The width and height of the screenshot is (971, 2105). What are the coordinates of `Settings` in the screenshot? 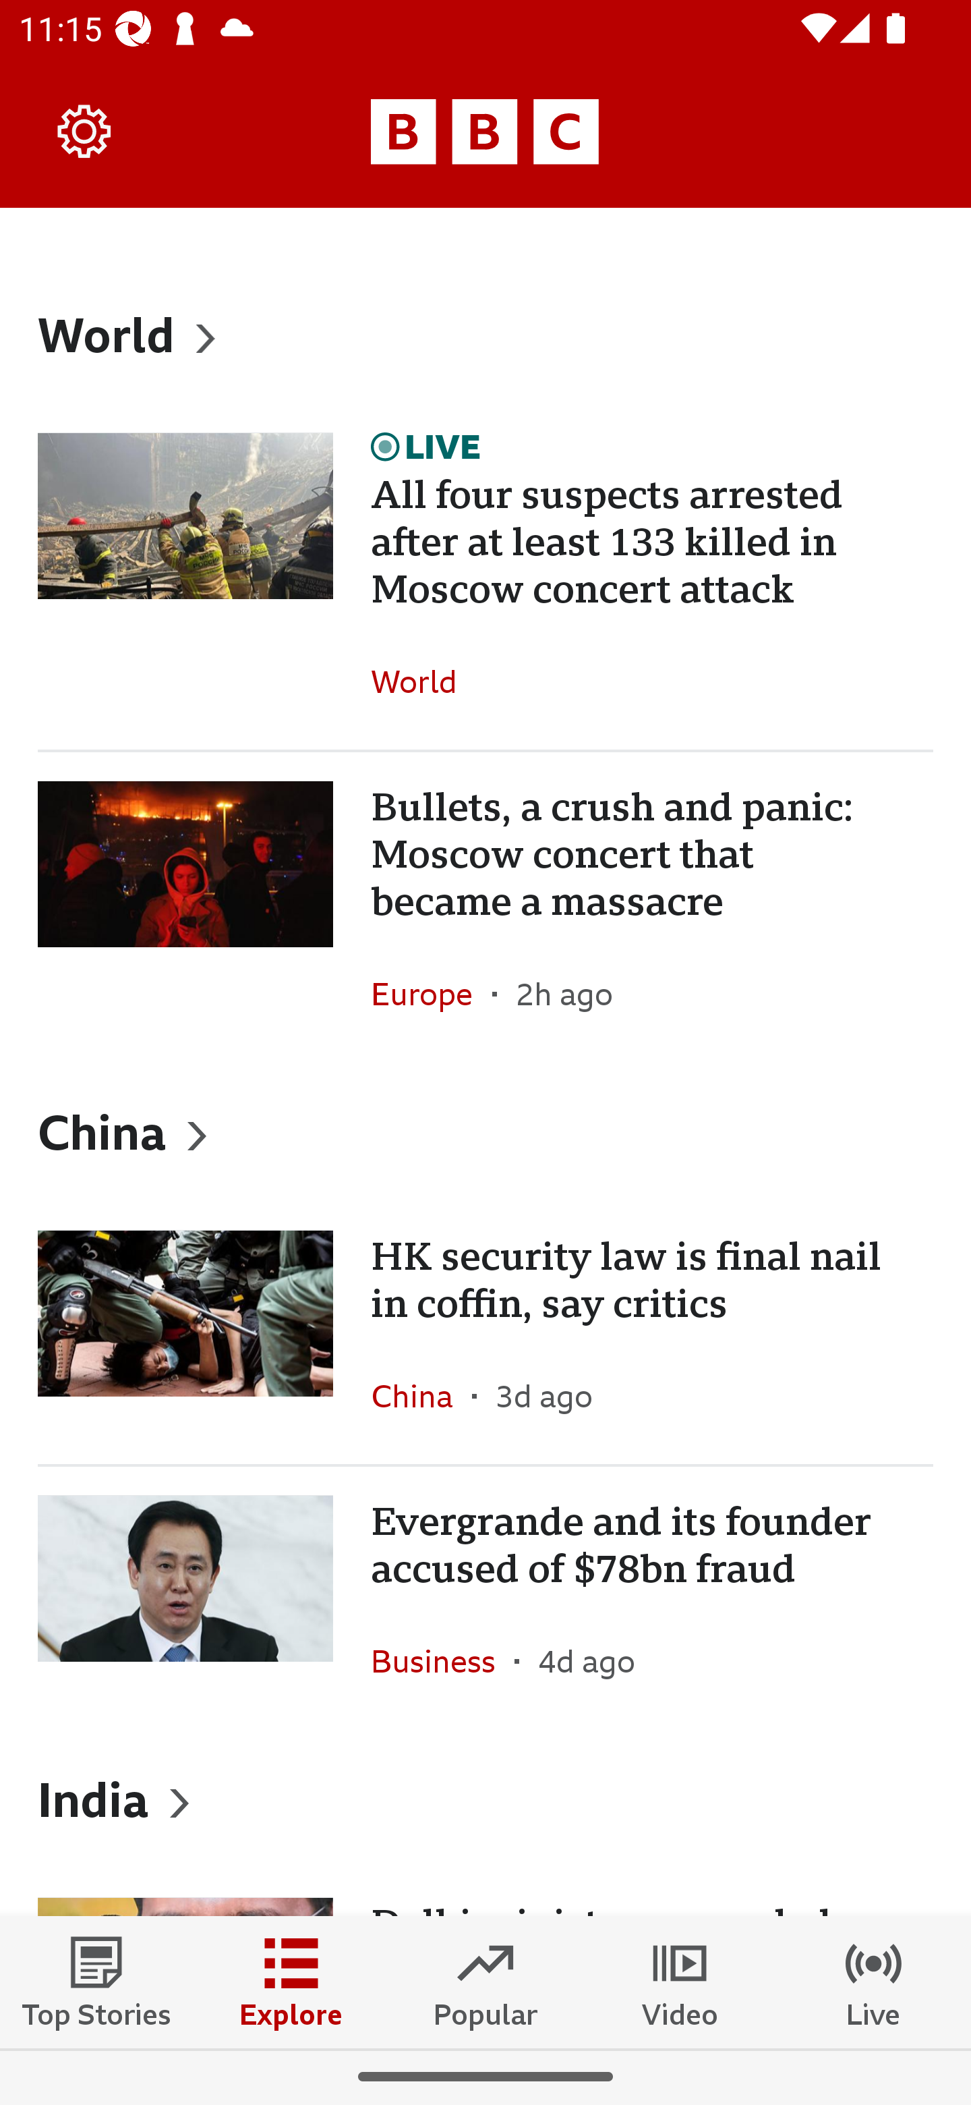 It's located at (85, 131).